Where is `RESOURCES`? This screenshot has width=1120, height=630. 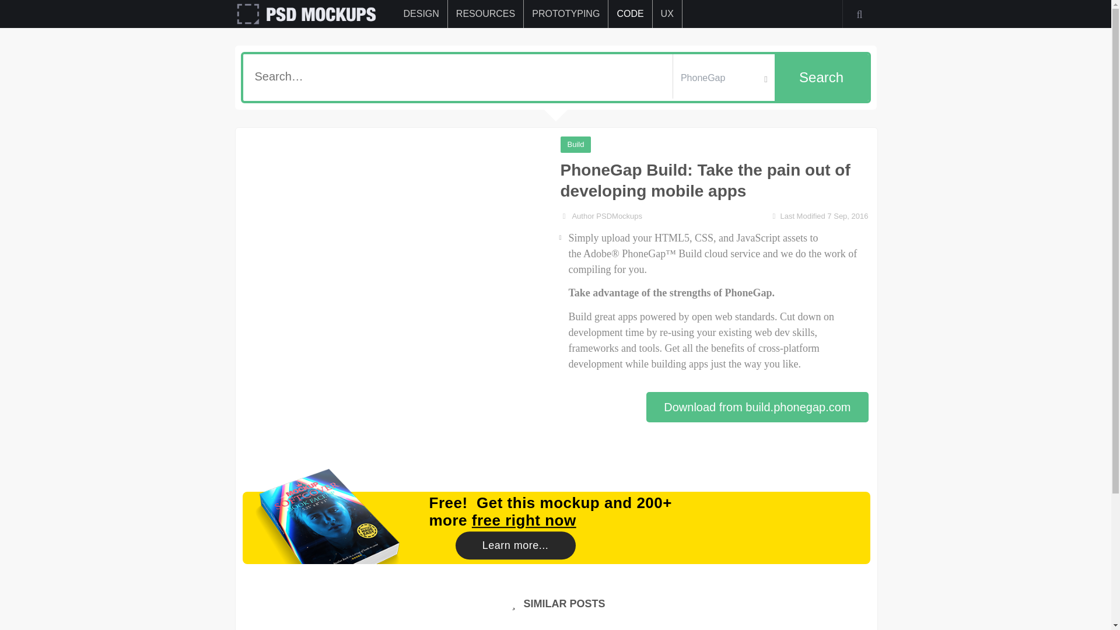 RESOURCES is located at coordinates (485, 14).